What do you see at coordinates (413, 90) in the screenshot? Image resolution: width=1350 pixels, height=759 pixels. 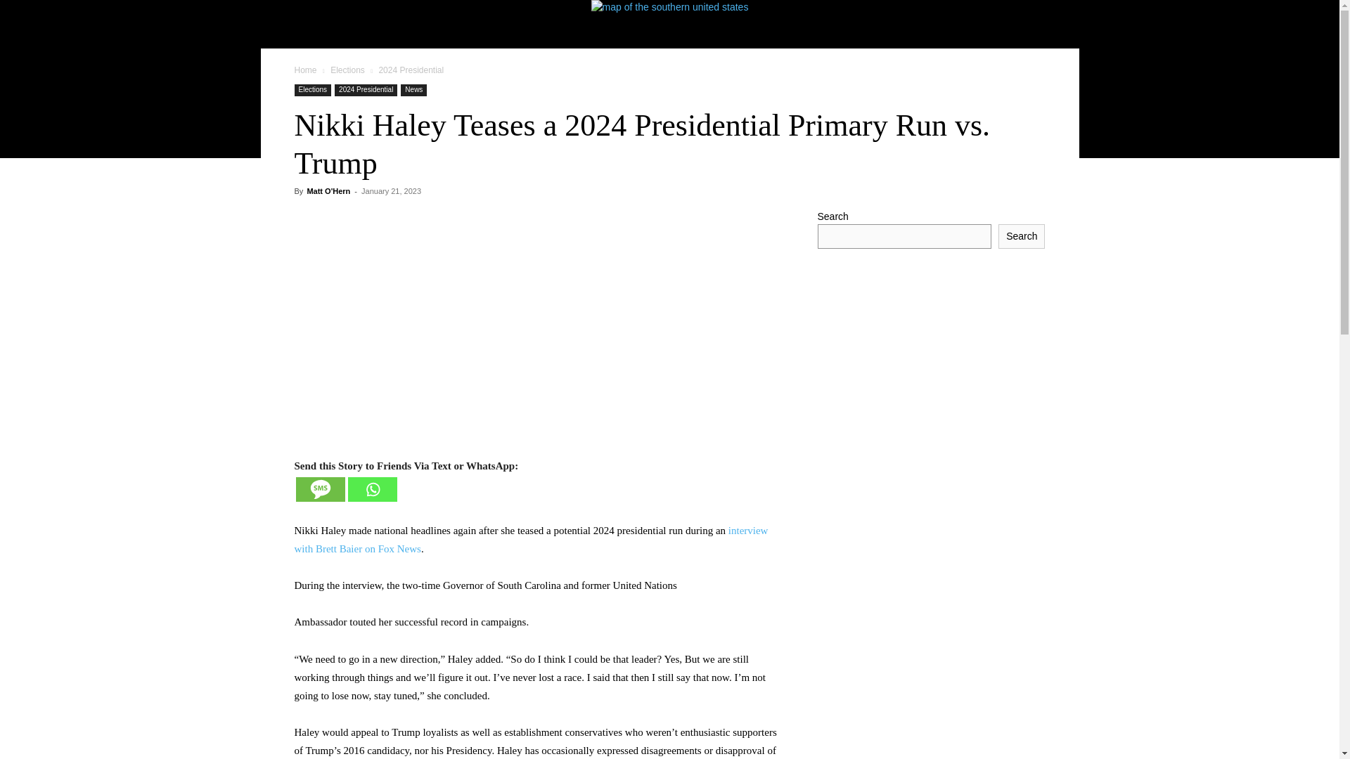 I see `News` at bounding box center [413, 90].